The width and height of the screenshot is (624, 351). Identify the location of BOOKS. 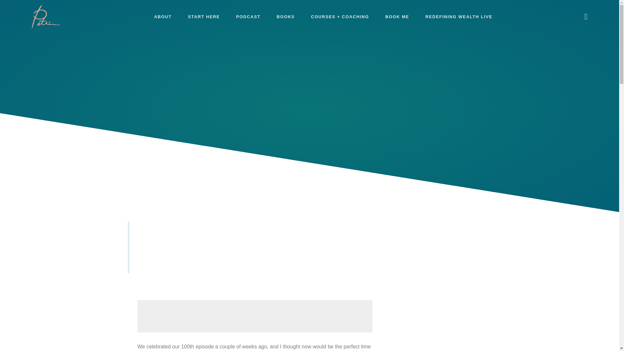
(285, 17).